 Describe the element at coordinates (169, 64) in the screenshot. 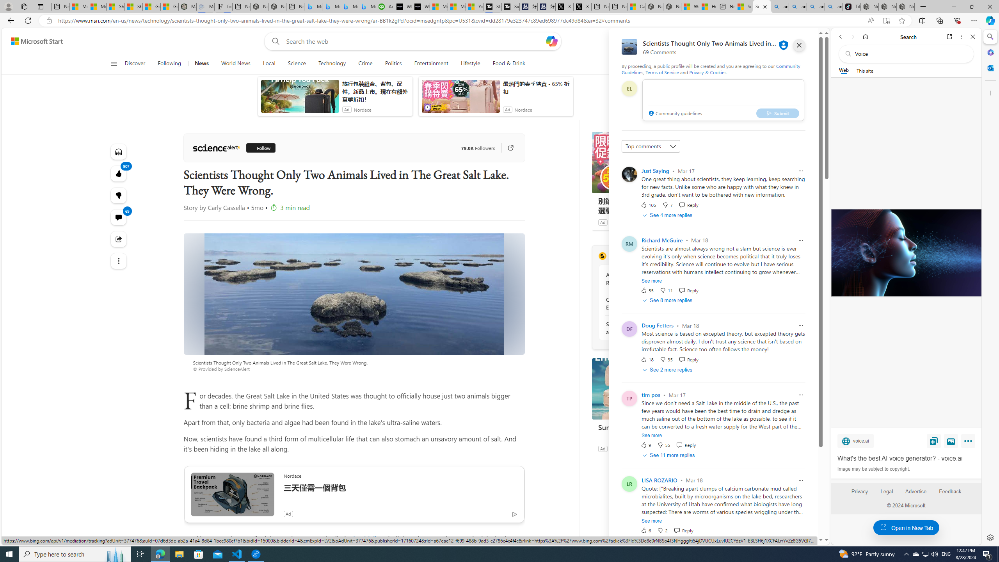

I see `Following` at that location.